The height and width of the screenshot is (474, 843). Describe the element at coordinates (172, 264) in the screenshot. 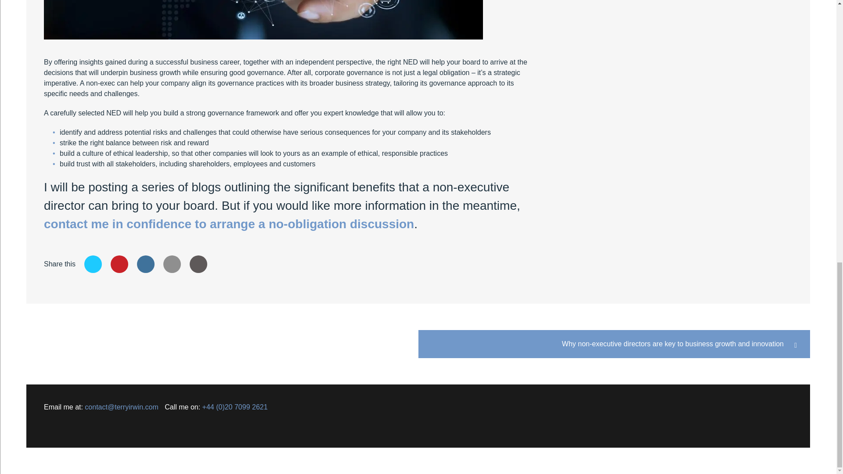

I see `Share it on Email` at that location.